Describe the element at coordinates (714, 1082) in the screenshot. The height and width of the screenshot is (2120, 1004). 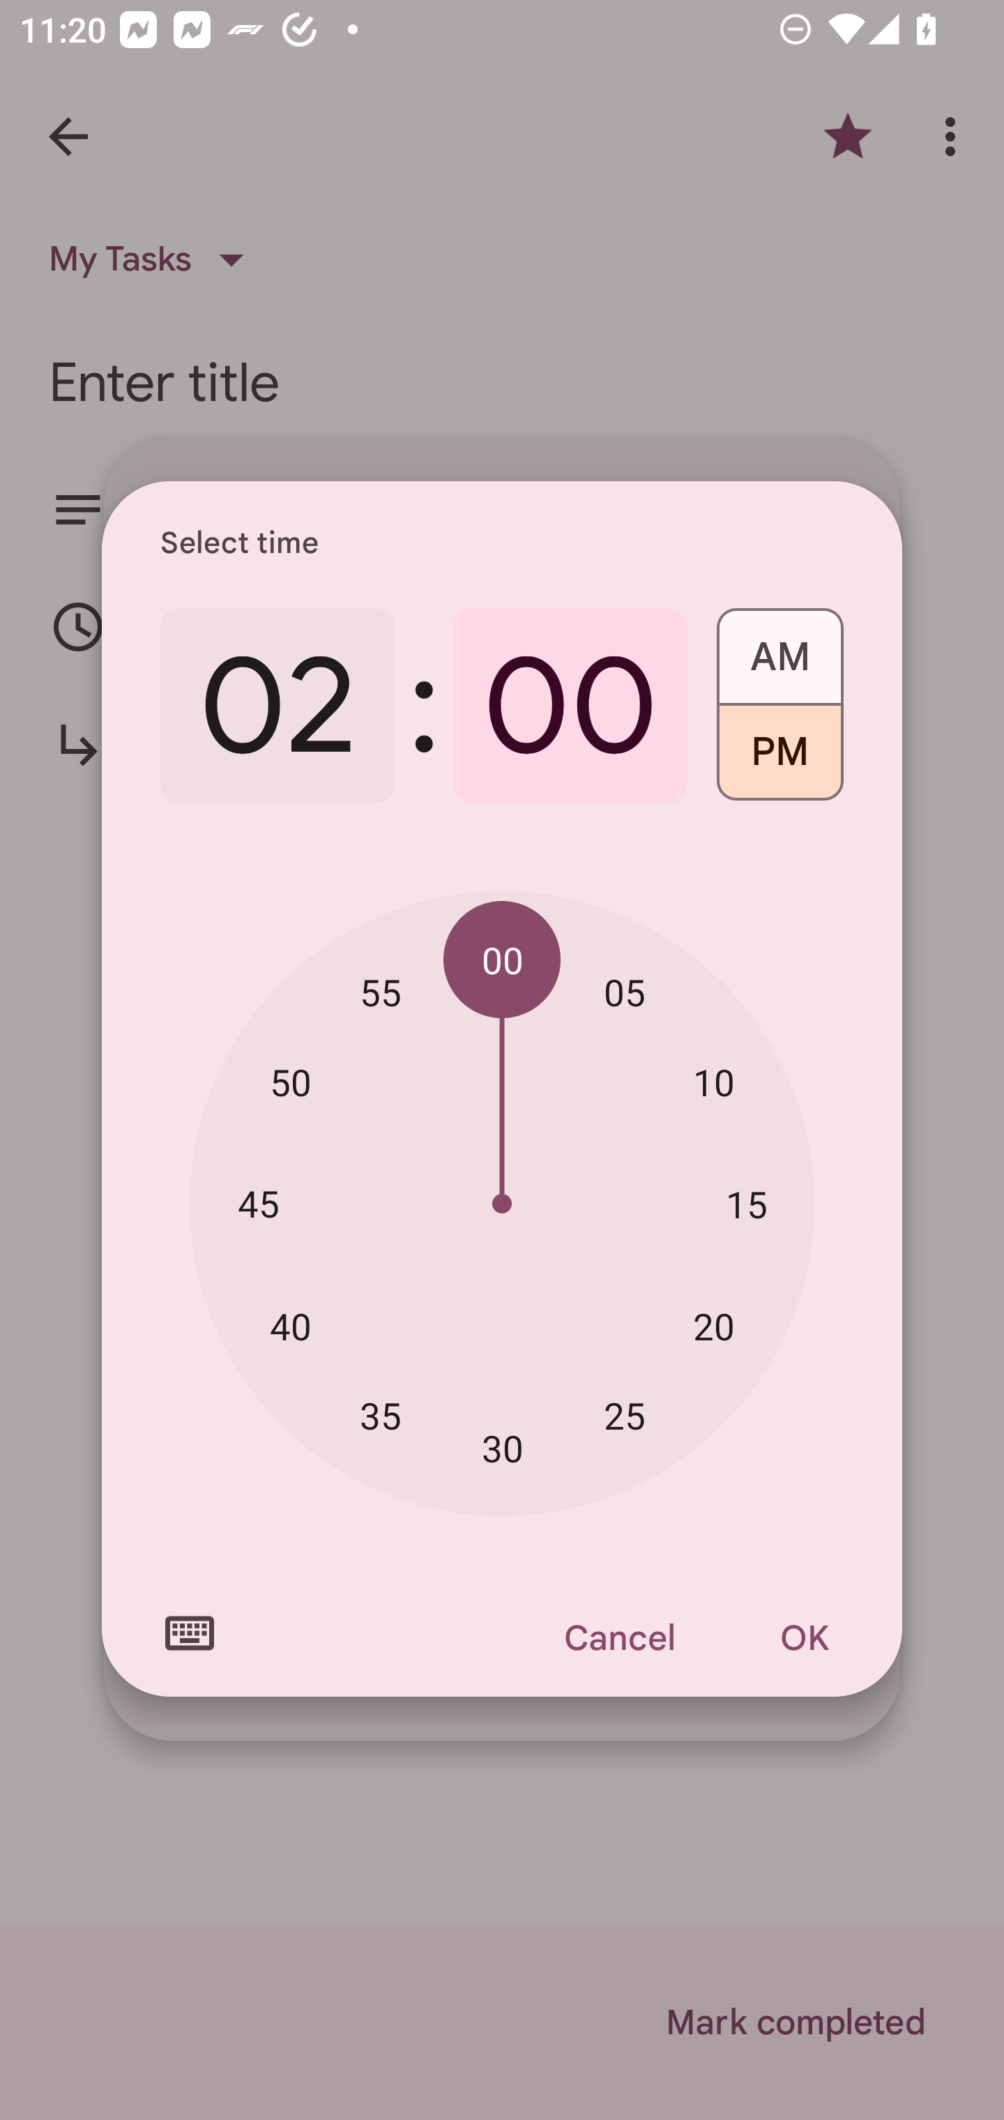
I see `10 10 minutes` at that location.